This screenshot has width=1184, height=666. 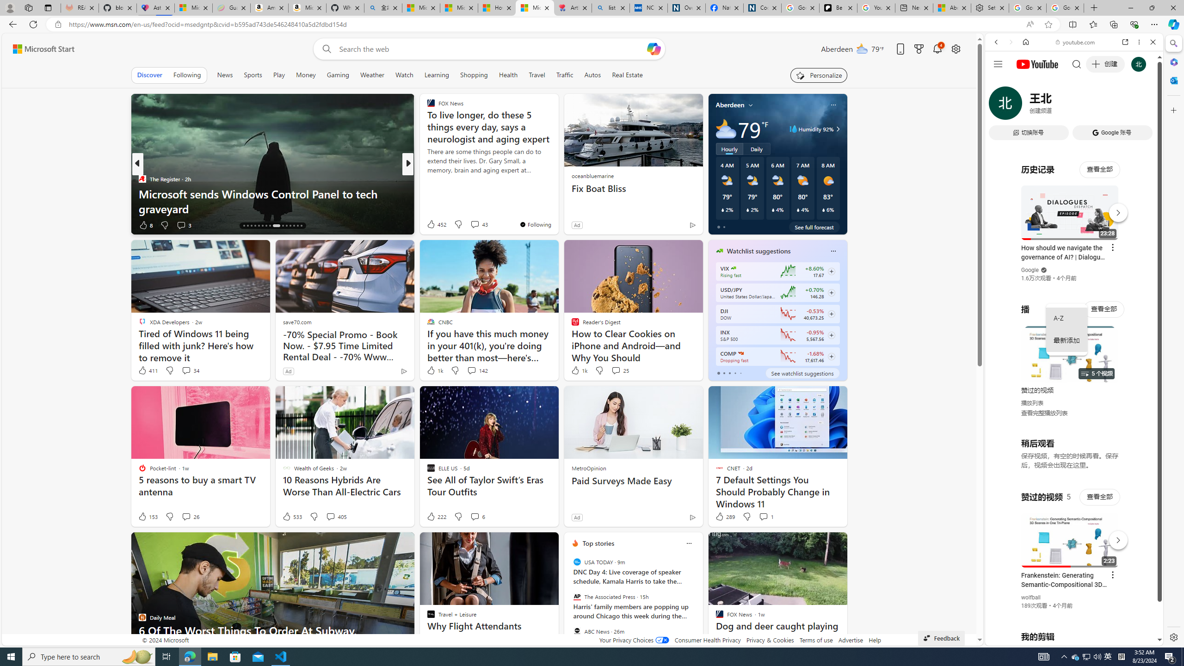 What do you see at coordinates (831, 357) in the screenshot?
I see `Class: follow-button  m` at bounding box center [831, 357].